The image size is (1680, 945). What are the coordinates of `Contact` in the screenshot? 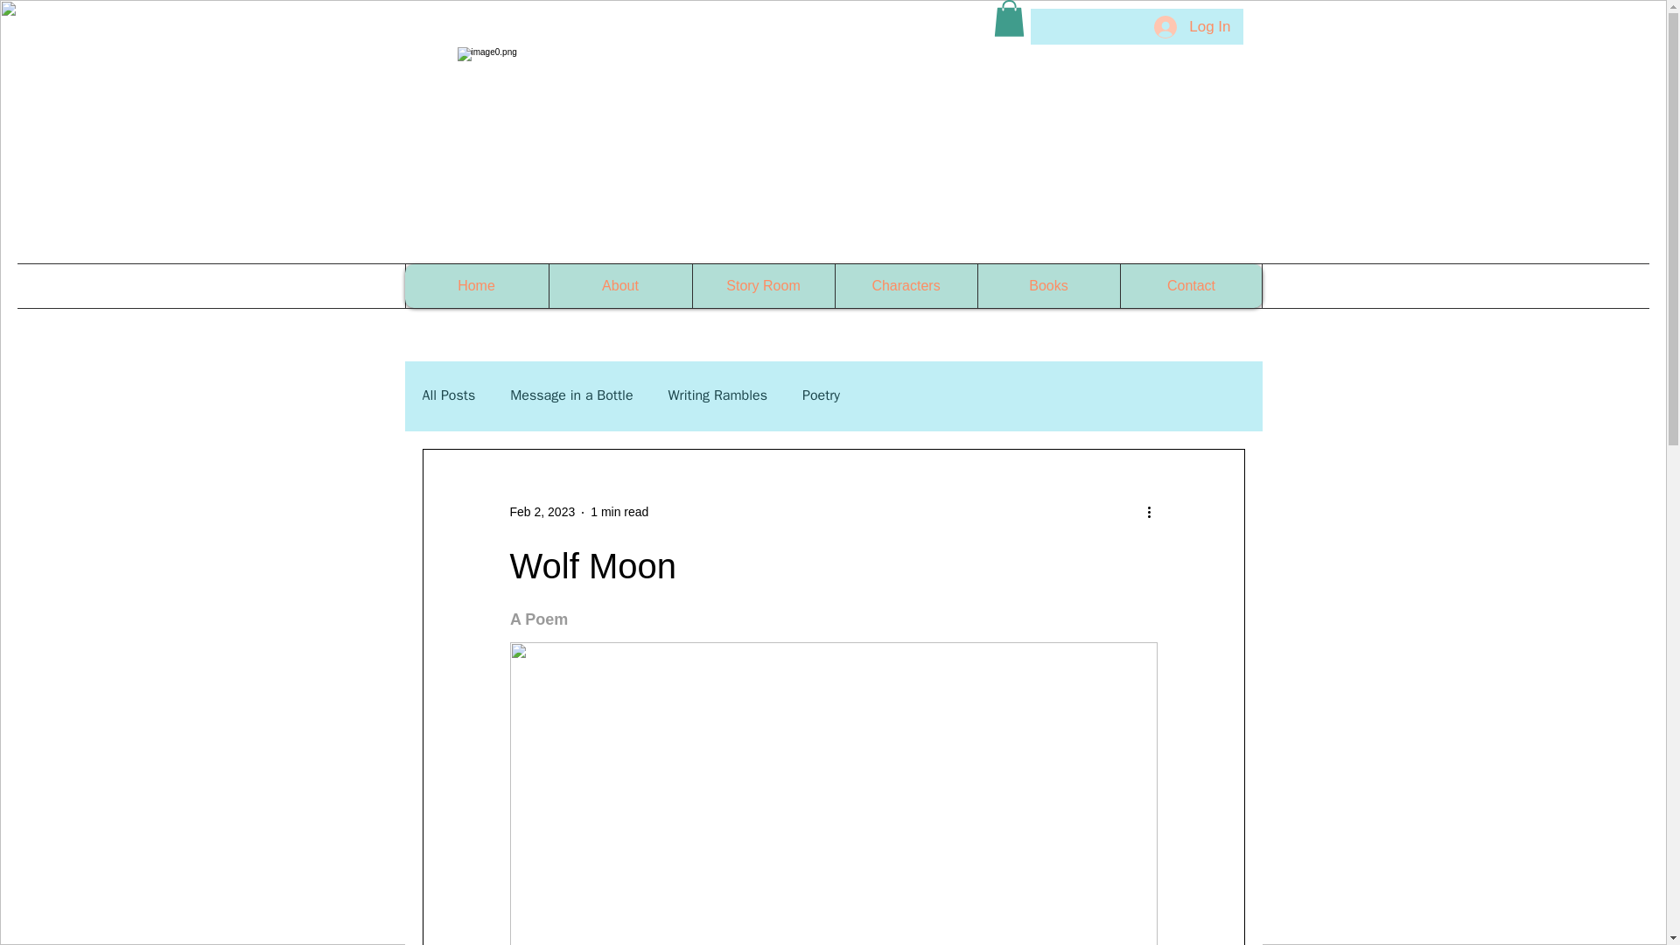 It's located at (1192, 286).